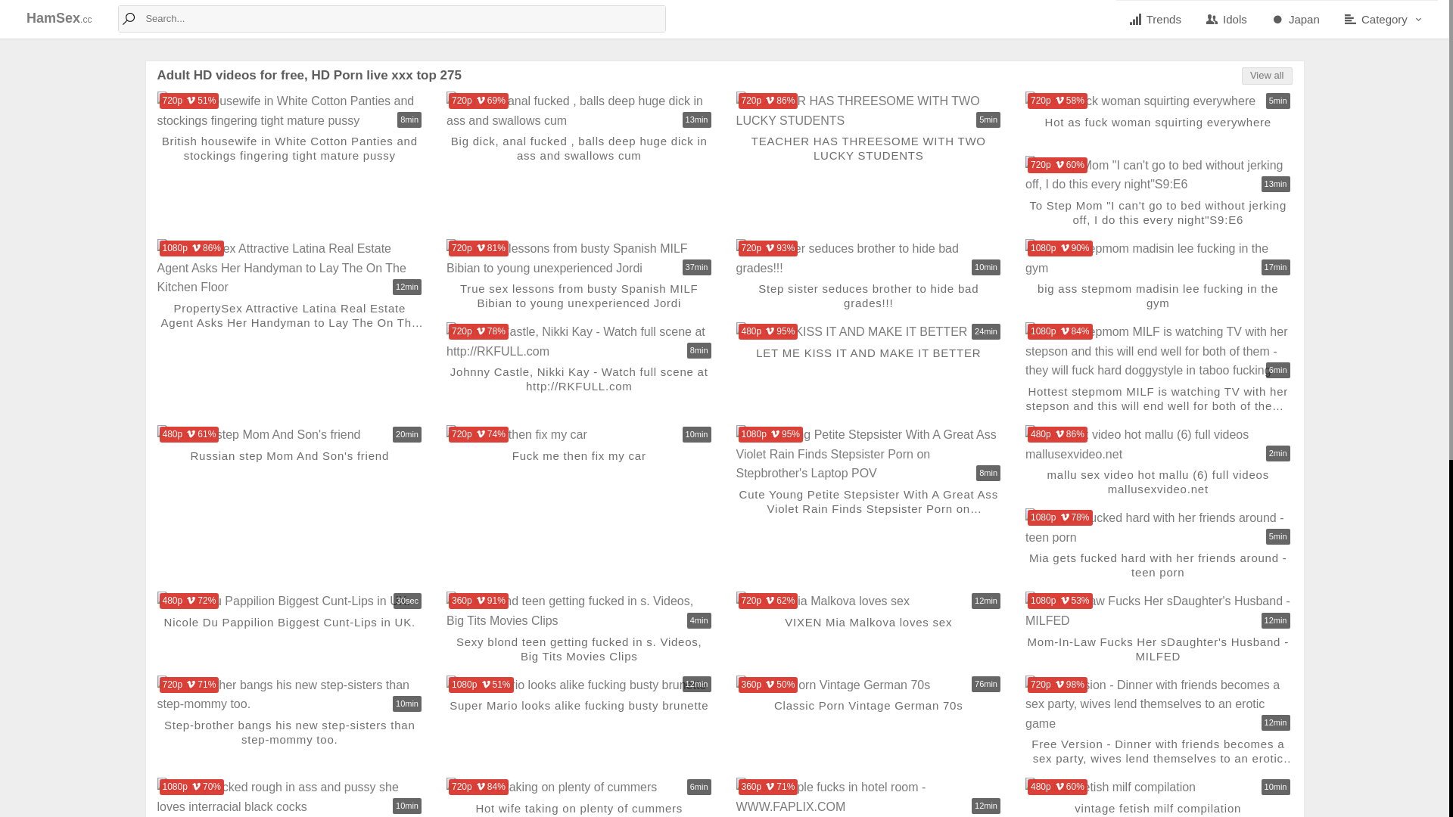 The image size is (1453, 817). What do you see at coordinates (869, 296) in the screenshot?
I see `Step sister seduces brother to hide bad grades!!!` at bounding box center [869, 296].